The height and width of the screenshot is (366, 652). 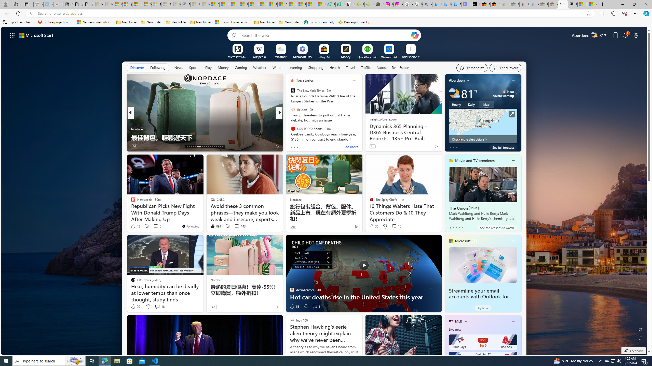 I want to click on Daily, so click(x=471, y=104).